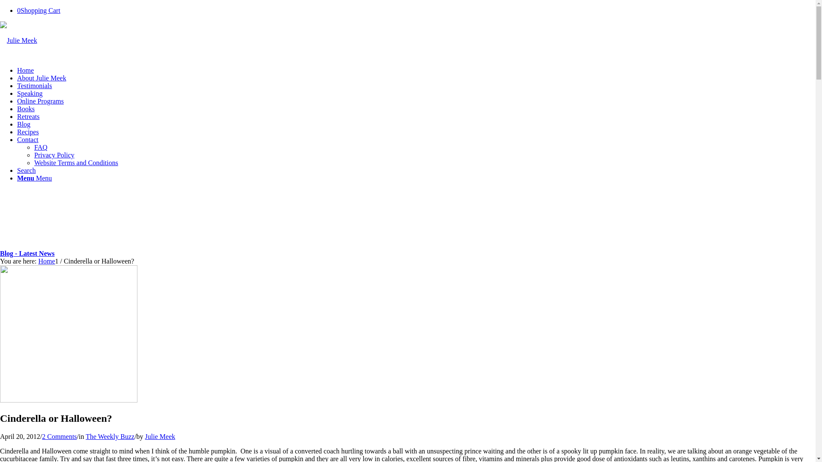 This screenshot has width=822, height=462. What do you see at coordinates (35, 86) in the screenshot?
I see `Testimonials` at bounding box center [35, 86].